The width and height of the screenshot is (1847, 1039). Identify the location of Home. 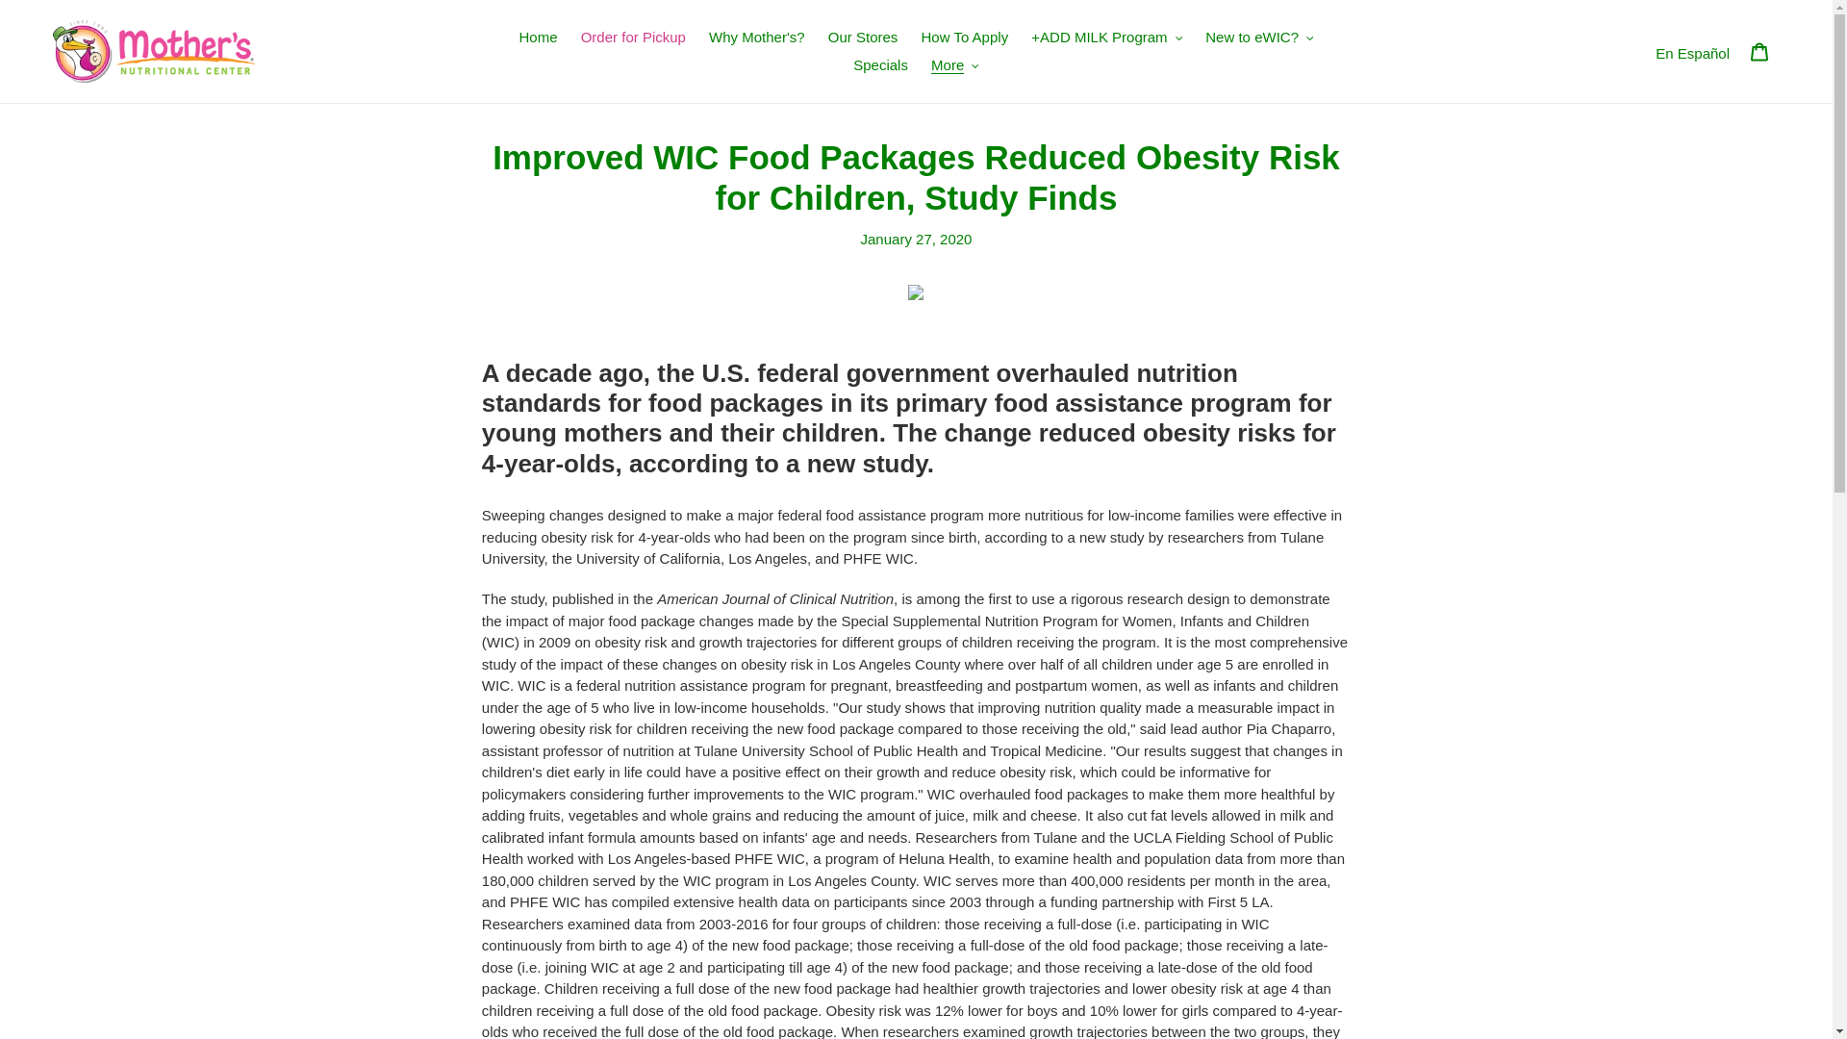
(538, 38).